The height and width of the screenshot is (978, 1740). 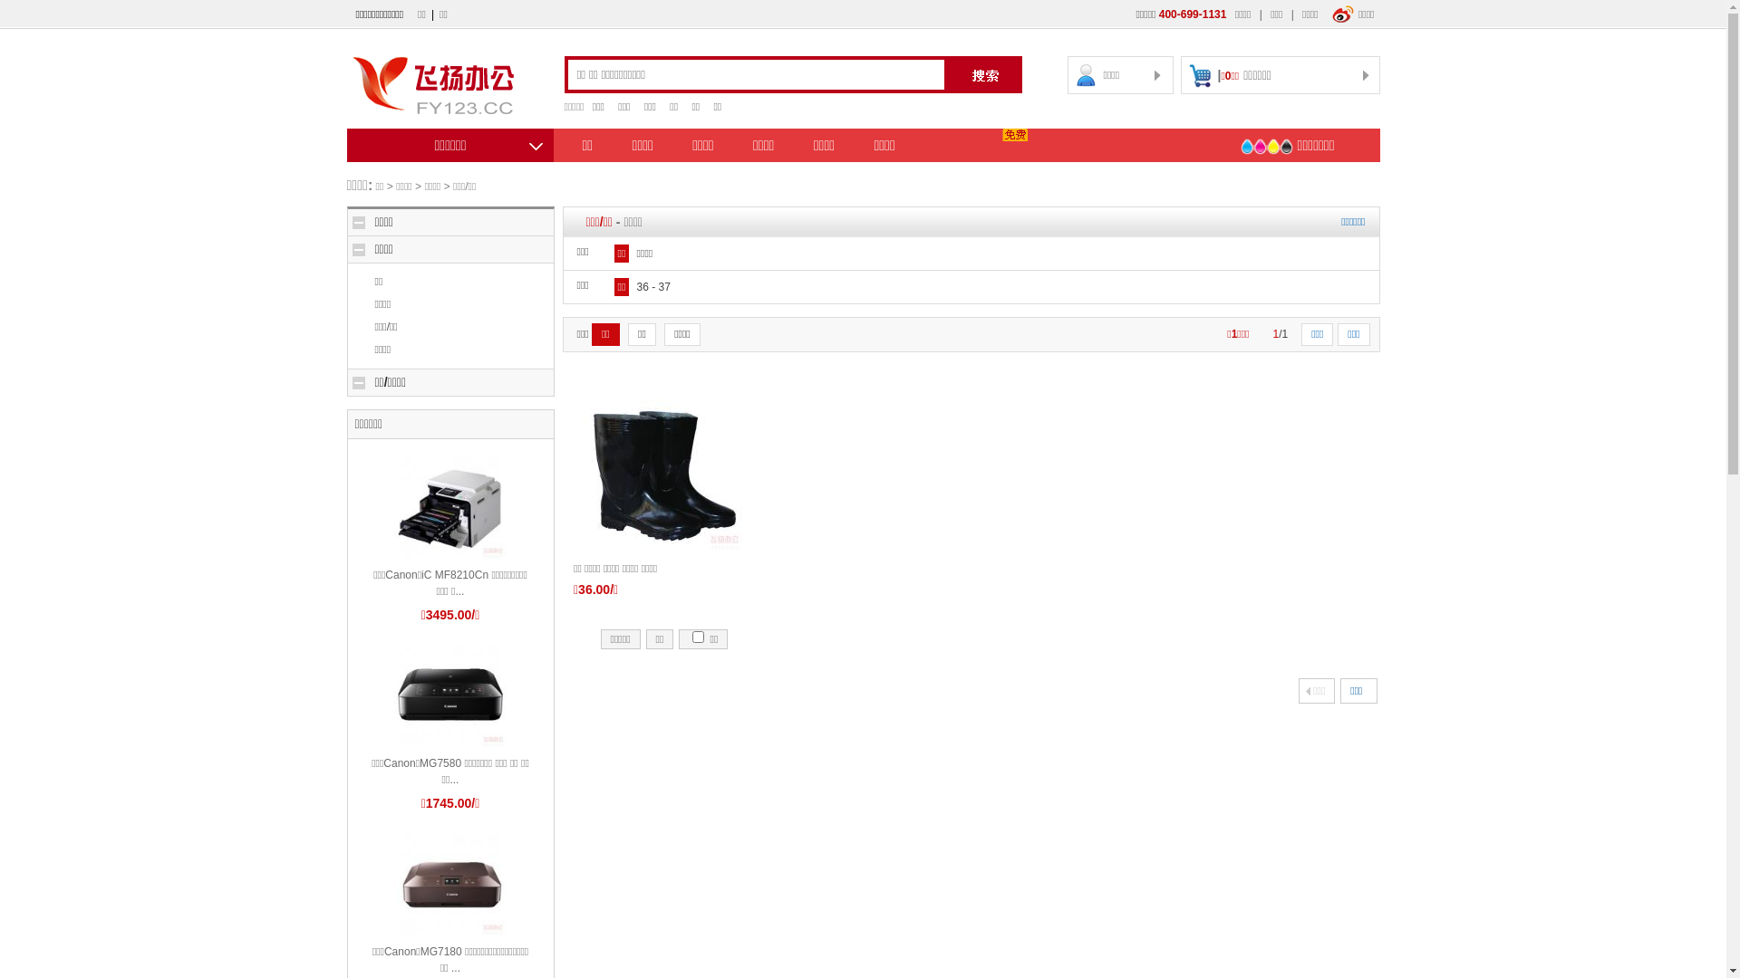 I want to click on 36 - 37, so click(x=654, y=287).